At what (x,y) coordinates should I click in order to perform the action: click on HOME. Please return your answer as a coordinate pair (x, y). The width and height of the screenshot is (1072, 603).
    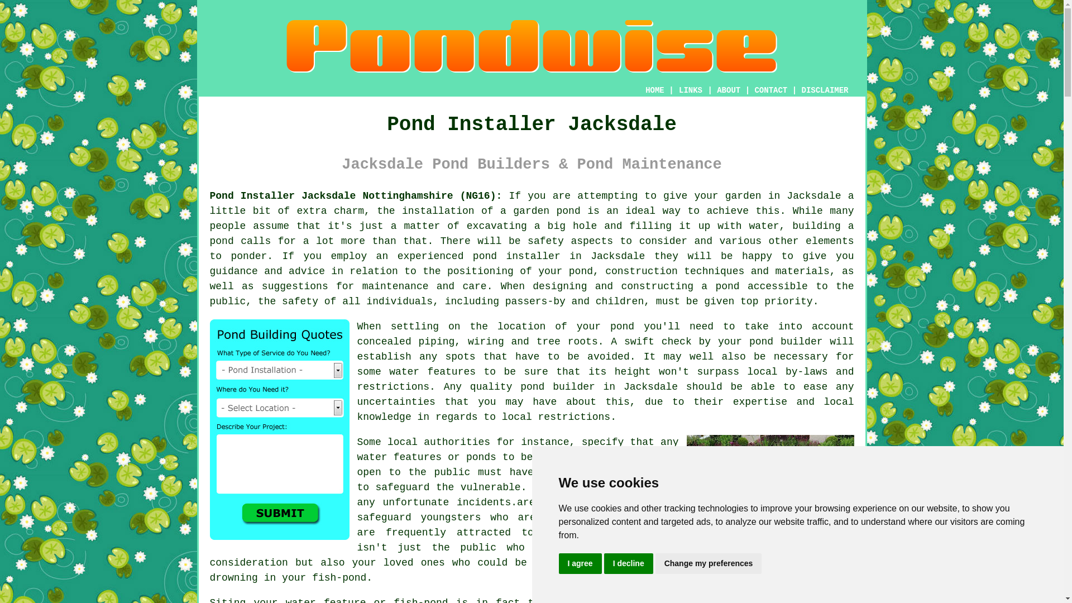
    Looking at the image, I should click on (654, 90).